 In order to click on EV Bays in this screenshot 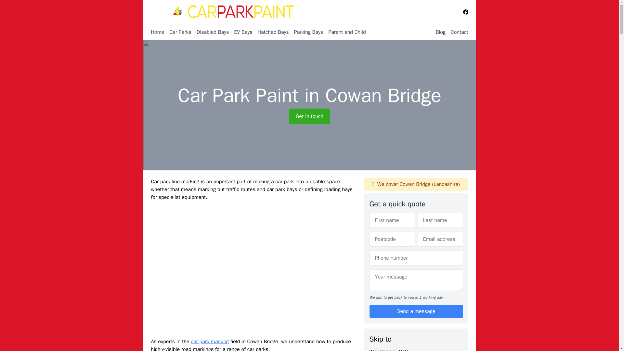, I will do `click(240, 32)`.